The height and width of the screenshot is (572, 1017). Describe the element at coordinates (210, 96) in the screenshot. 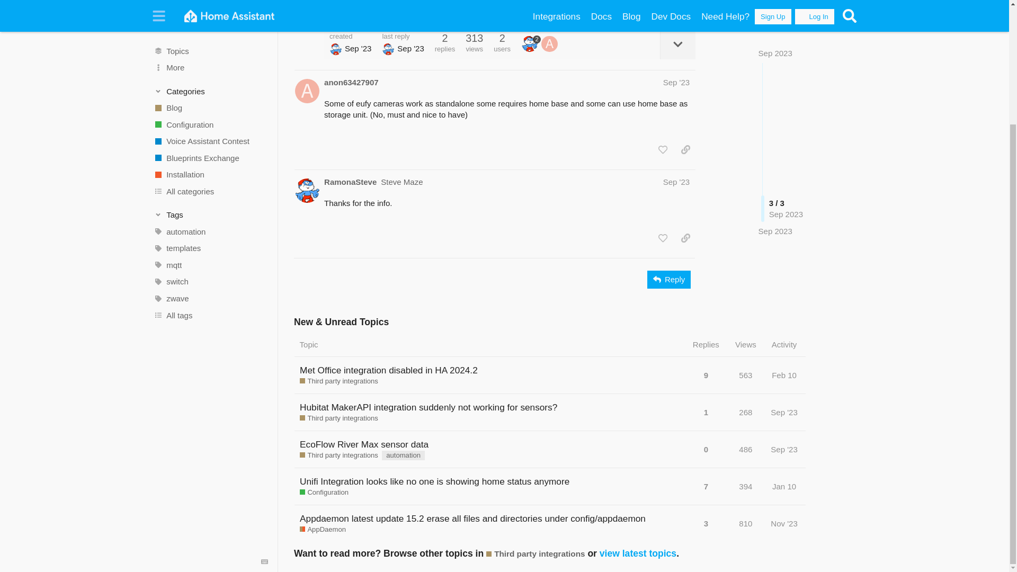

I see `templates` at that location.